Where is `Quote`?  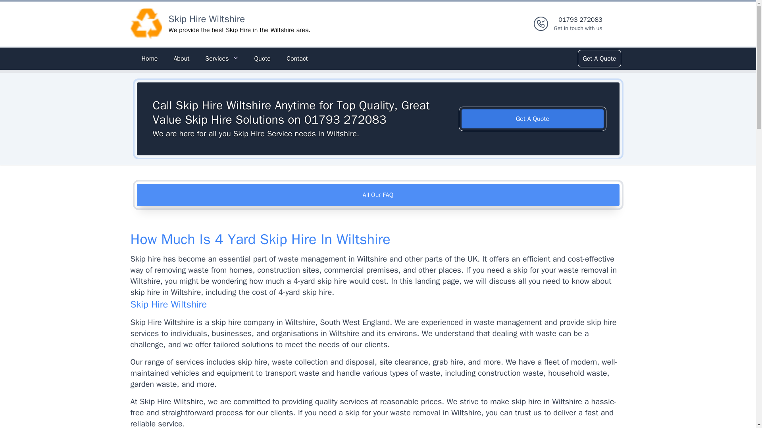
Quote is located at coordinates (599, 59).